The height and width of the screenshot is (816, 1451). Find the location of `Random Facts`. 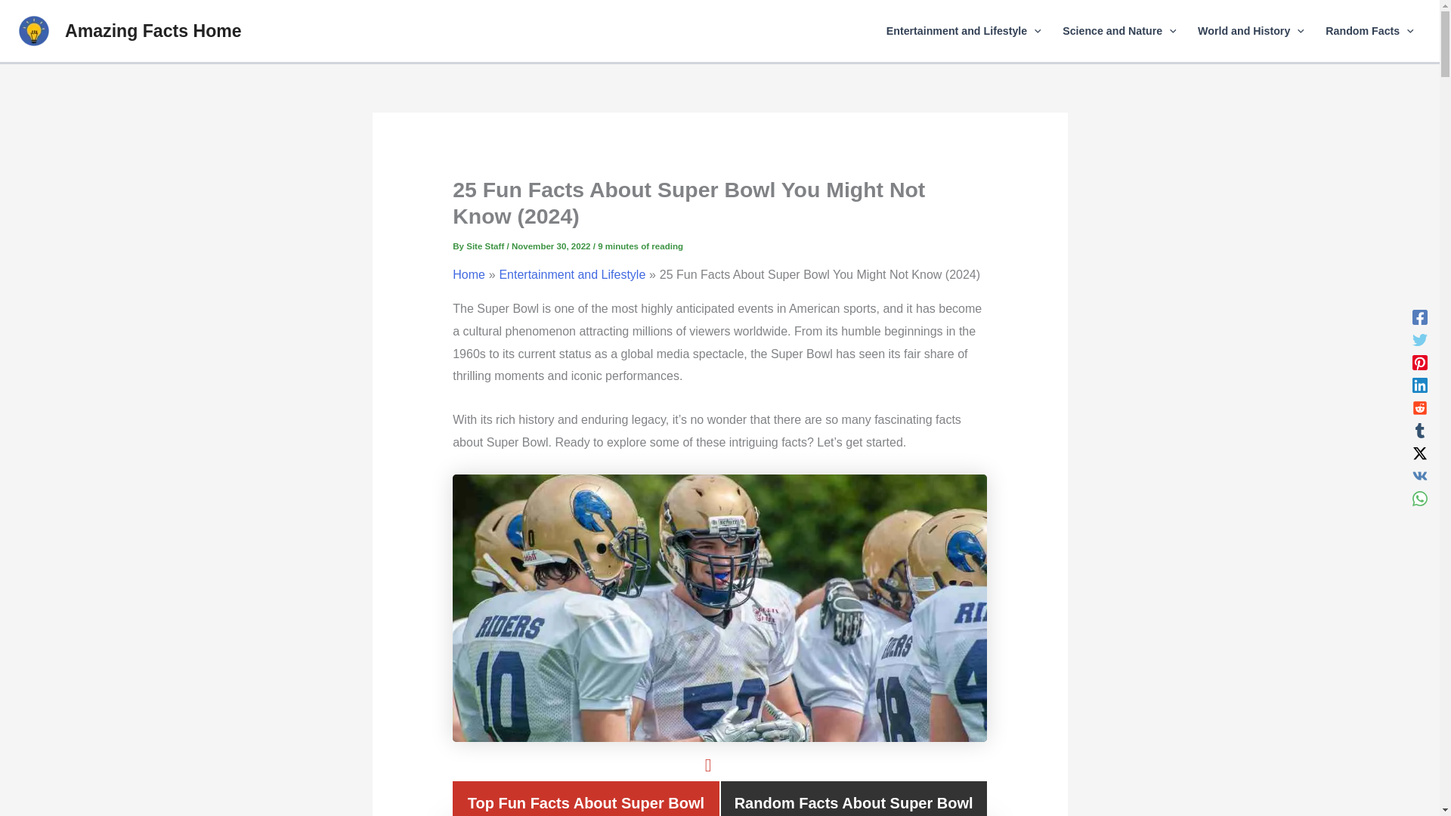

Random Facts is located at coordinates (1369, 31).